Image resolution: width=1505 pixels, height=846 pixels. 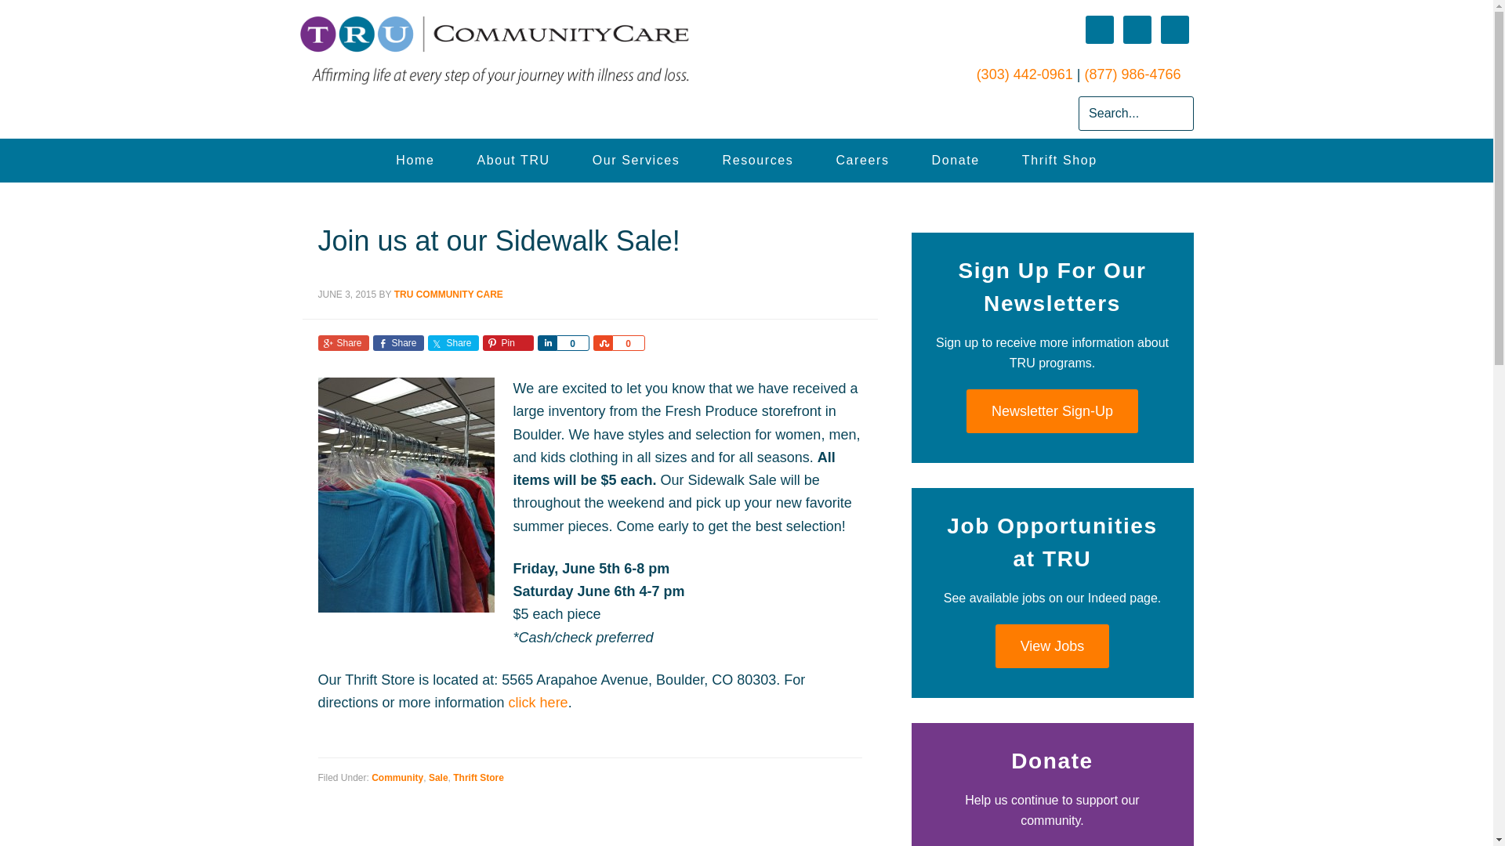 I want to click on TRU, so click(x=546, y=50).